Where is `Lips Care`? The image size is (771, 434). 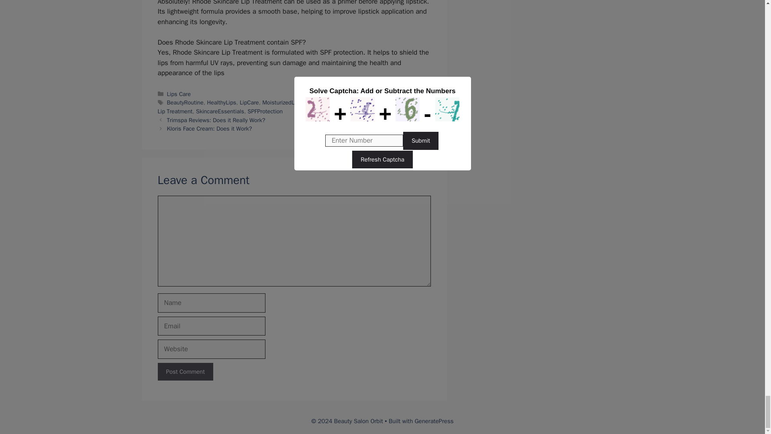 Lips Care is located at coordinates (179, 94).